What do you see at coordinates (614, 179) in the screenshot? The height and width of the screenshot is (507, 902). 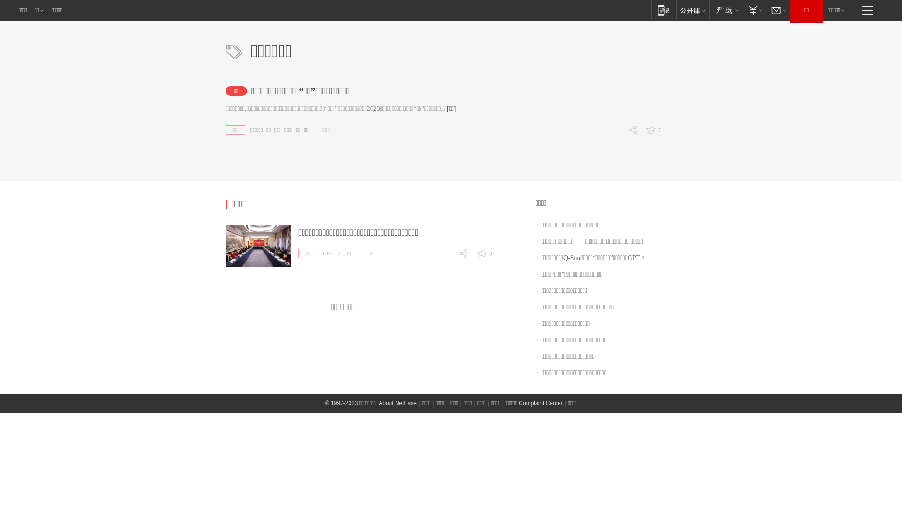 I see `0` at bounding box center [614, 179].